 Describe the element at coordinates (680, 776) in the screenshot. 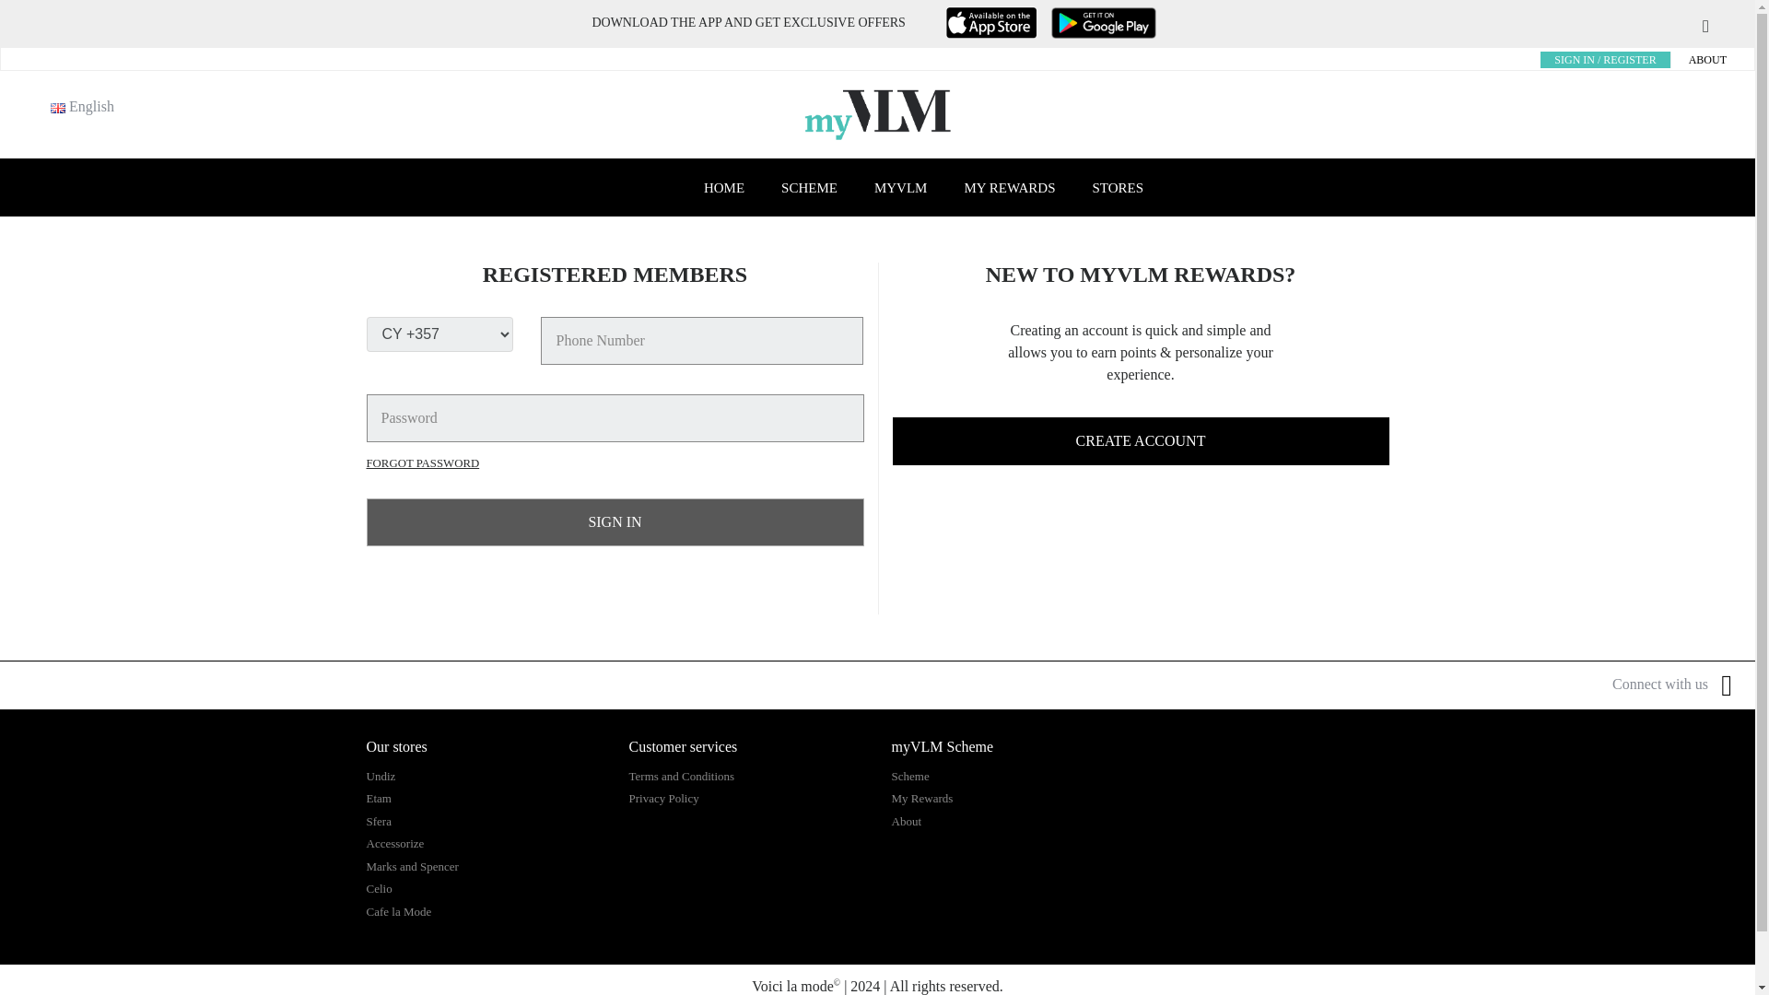

I see `Terms and Conditions` at that location.